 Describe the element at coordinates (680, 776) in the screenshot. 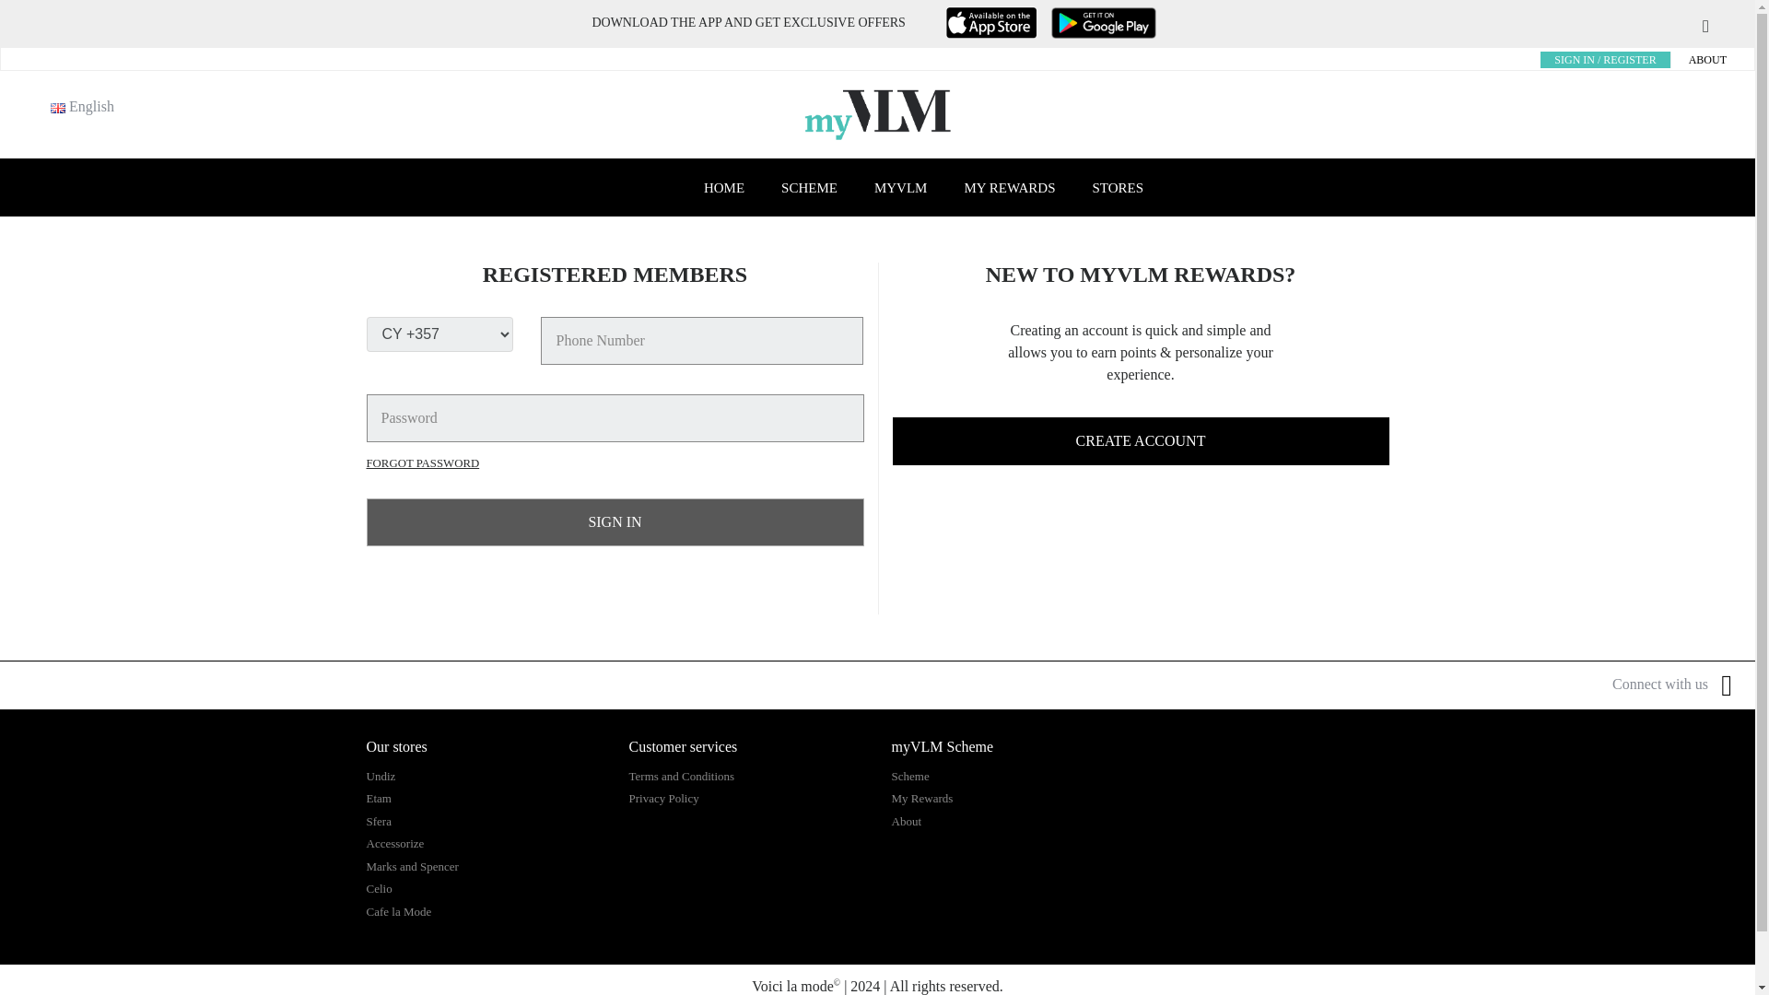

I see `Terms and Conditions` at that location.